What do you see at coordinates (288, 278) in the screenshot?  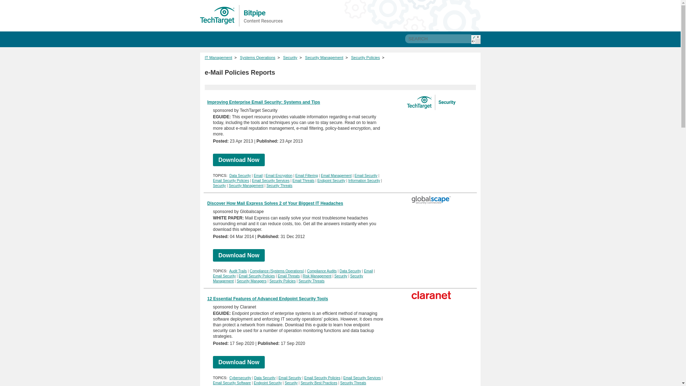 I see `Security Management` at bounding box center [288, 278].